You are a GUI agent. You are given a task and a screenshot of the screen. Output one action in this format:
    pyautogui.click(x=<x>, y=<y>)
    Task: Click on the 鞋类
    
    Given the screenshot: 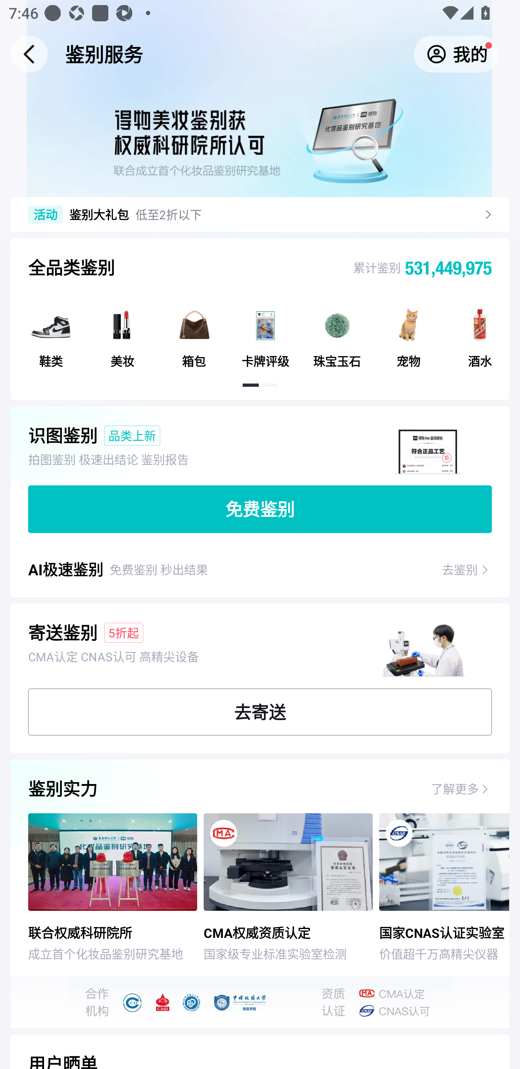 What is the action you would take?
    pyautogui.click(x=51, y=333)
    